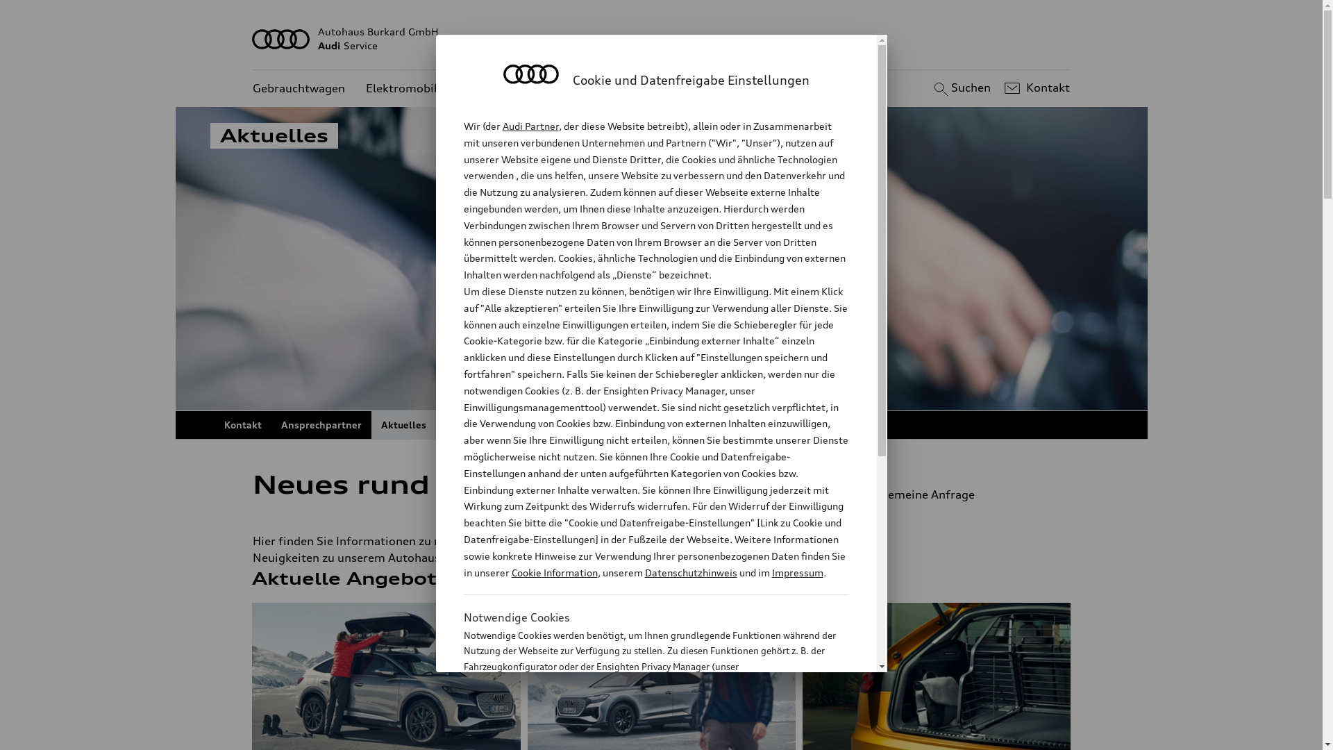  What do you see at coordinates (504, 89) in the screenshot?
I see `Angebote` at bounding box center [504, 89].